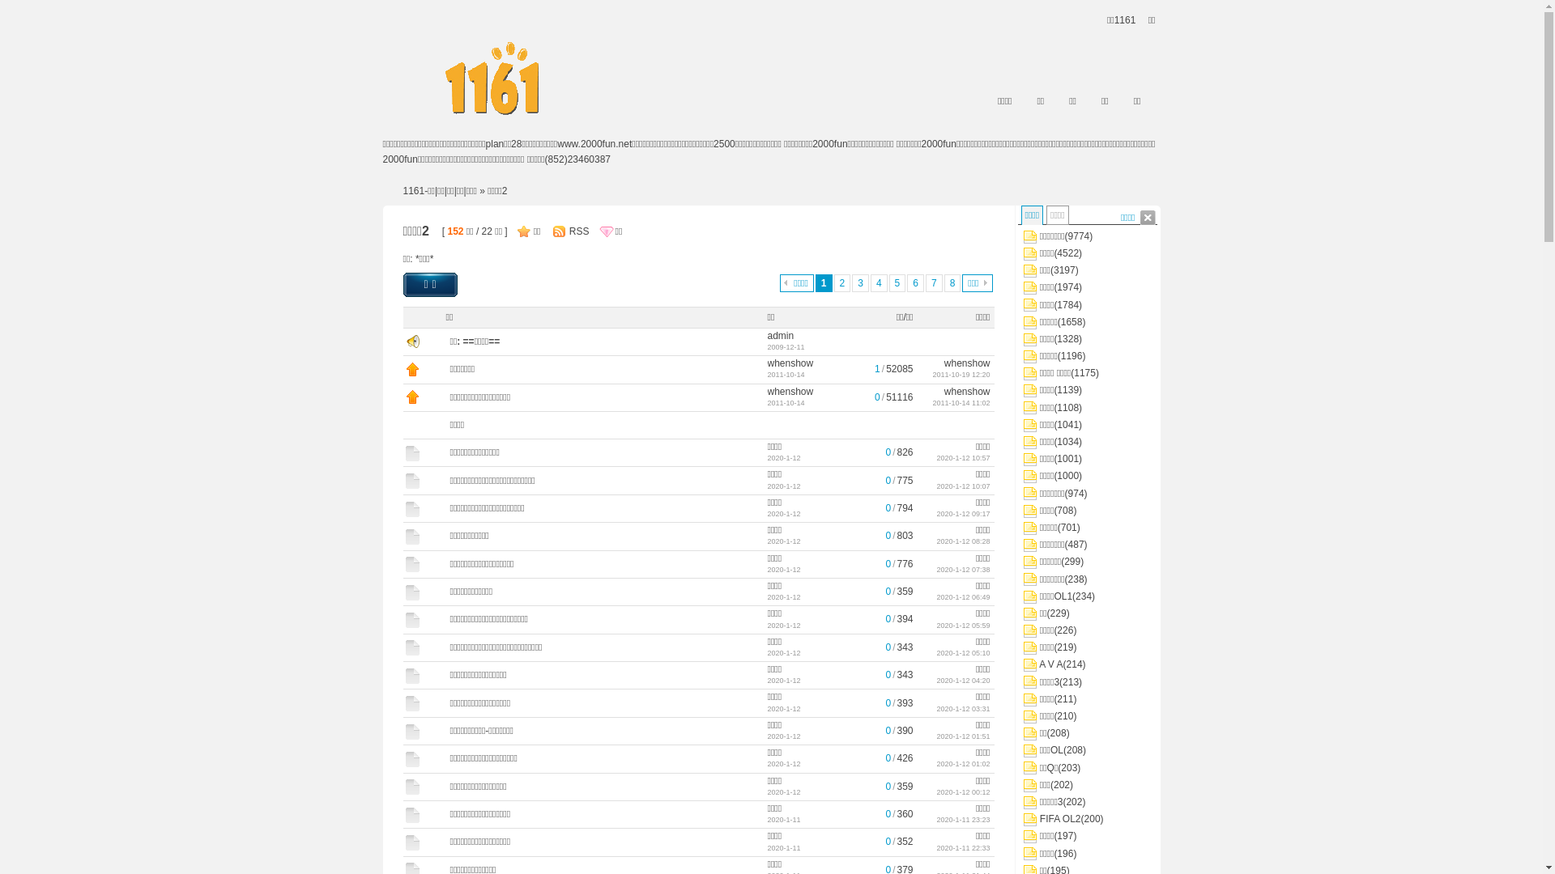  What do you see at coordinates (963, 792) in the screenshot?
I see `2020-1-12 00:12` at bounding box center [963, 792].